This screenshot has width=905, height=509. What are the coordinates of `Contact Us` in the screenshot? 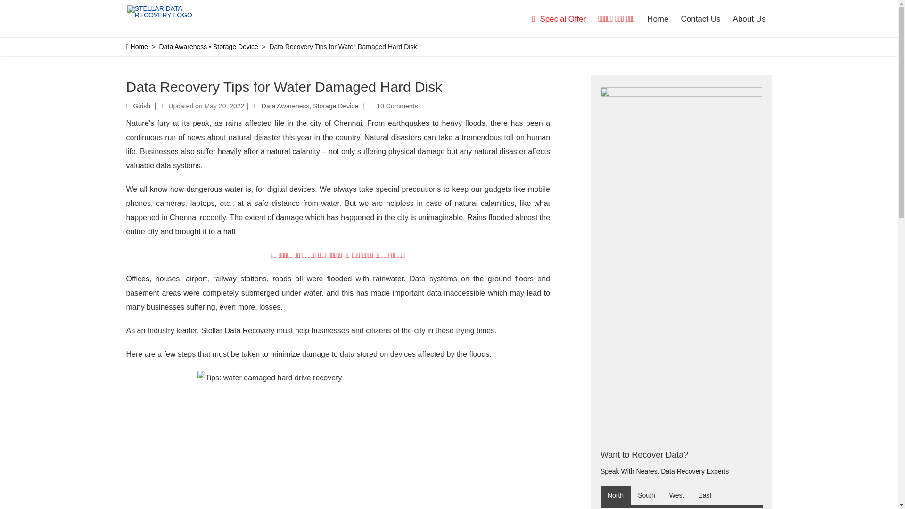 It's located at (700, 19).